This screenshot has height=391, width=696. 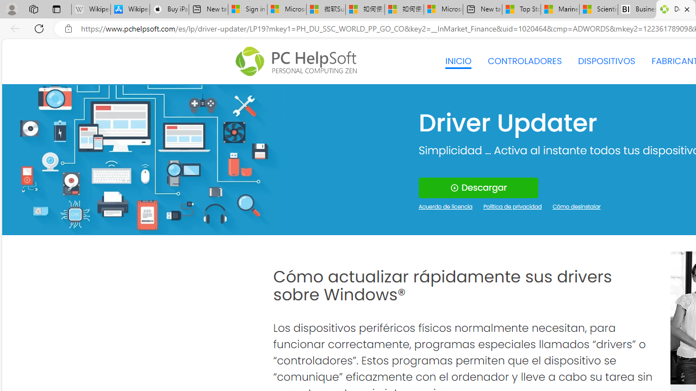 What do you see at coordinates (91, 10) in the screenshot?
I see `Wikipedia - Sleeping` at bounding box center [91, 10].